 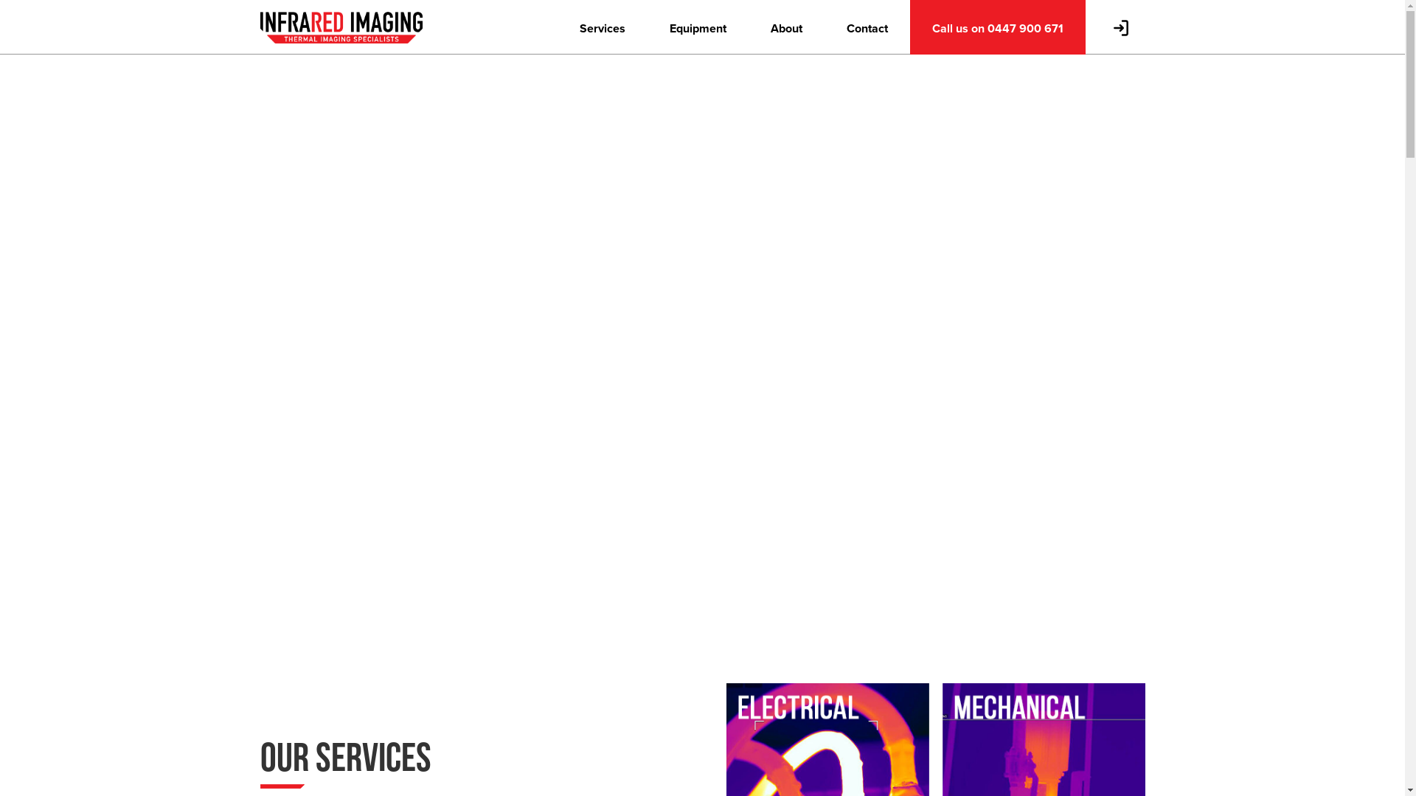 I want to click on Services, so click(x=603, y=28).